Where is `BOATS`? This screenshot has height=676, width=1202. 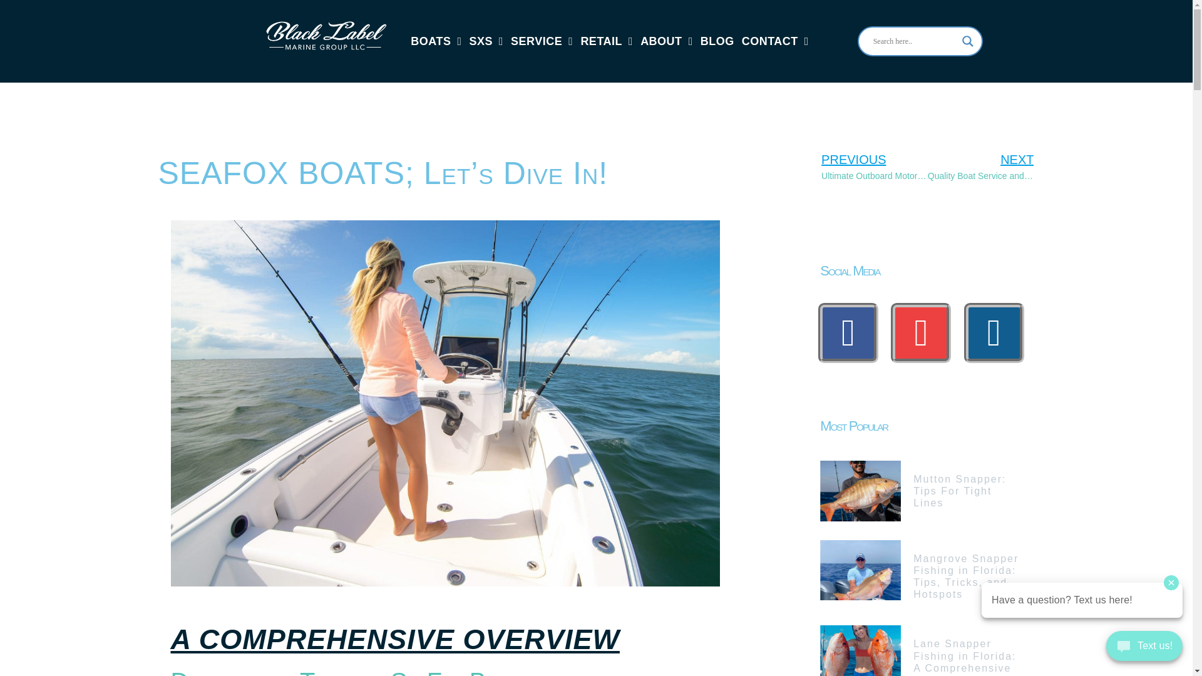 BOATS is located at coordinates (436, 41).